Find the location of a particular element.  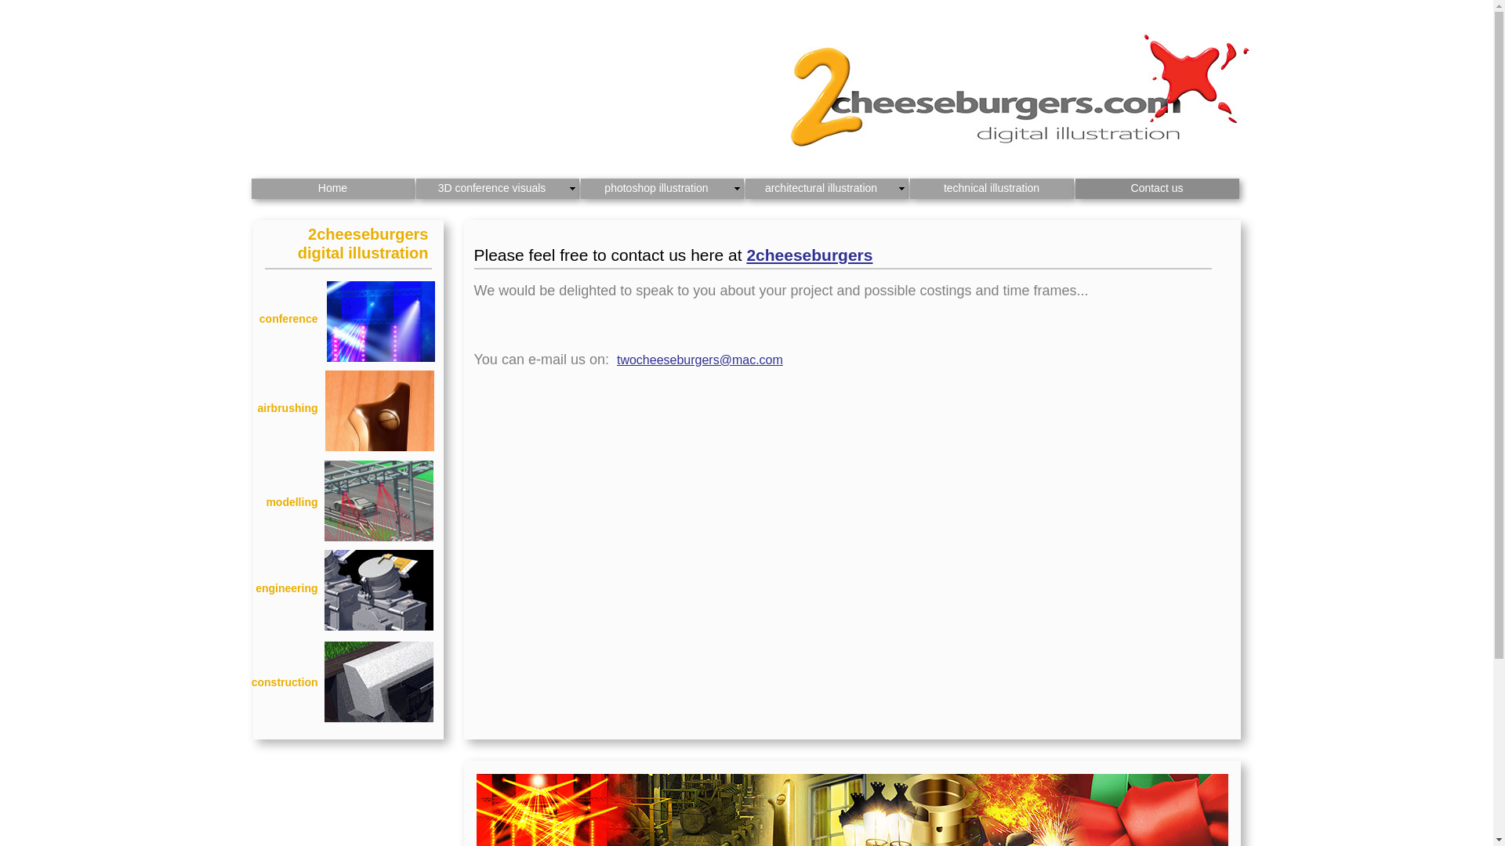

twocheeseburgers@mac.com is located at coordinates (699, 360).